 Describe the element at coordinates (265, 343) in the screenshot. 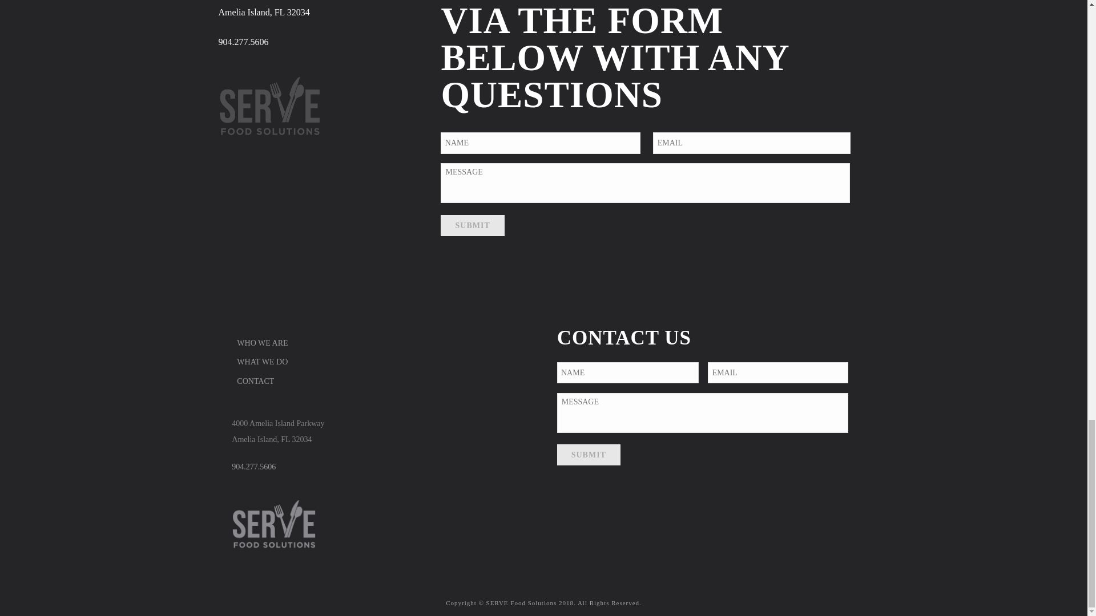

I see `WHO WE ARE` at that location.